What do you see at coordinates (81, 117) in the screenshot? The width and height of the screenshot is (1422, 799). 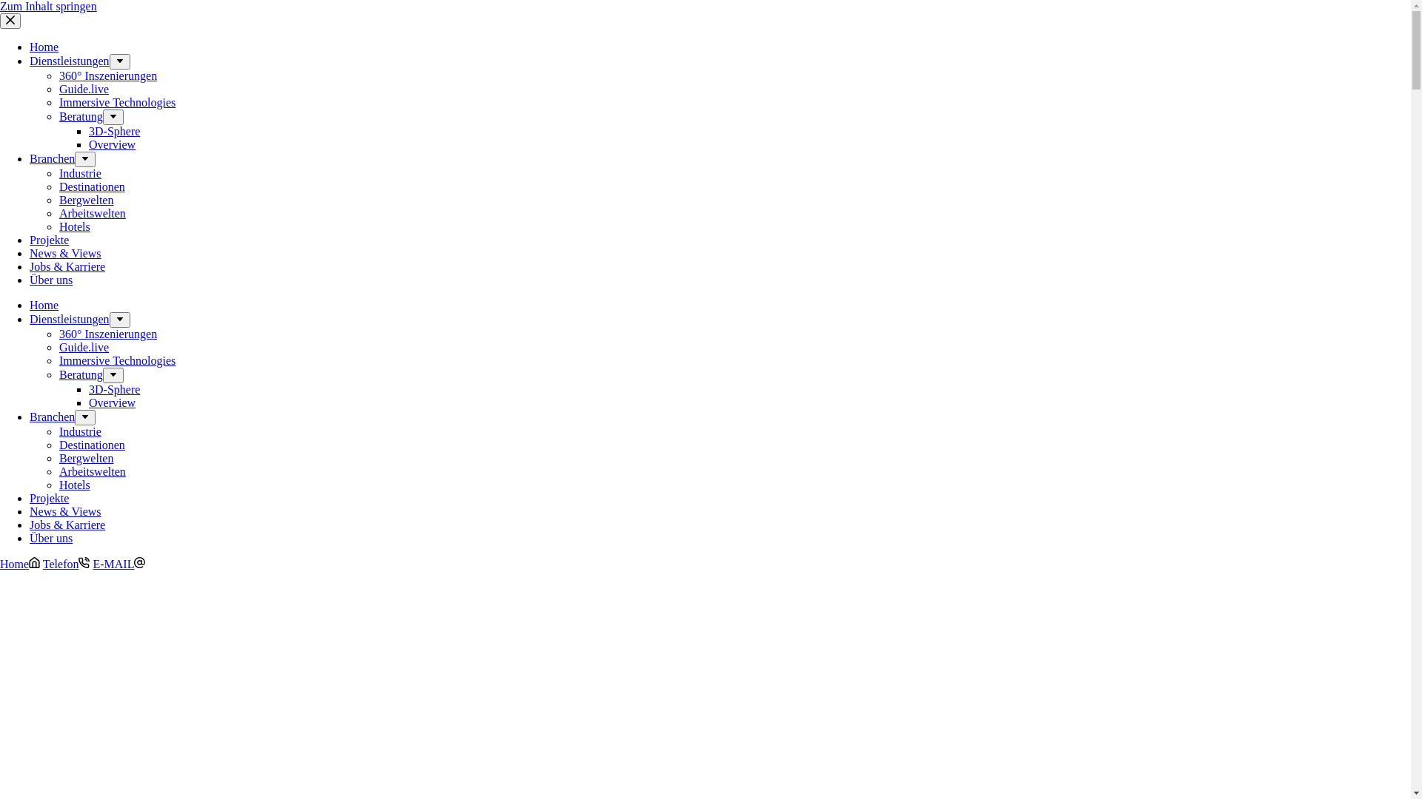 I see `Beratung` at bounding box center [81, 117].